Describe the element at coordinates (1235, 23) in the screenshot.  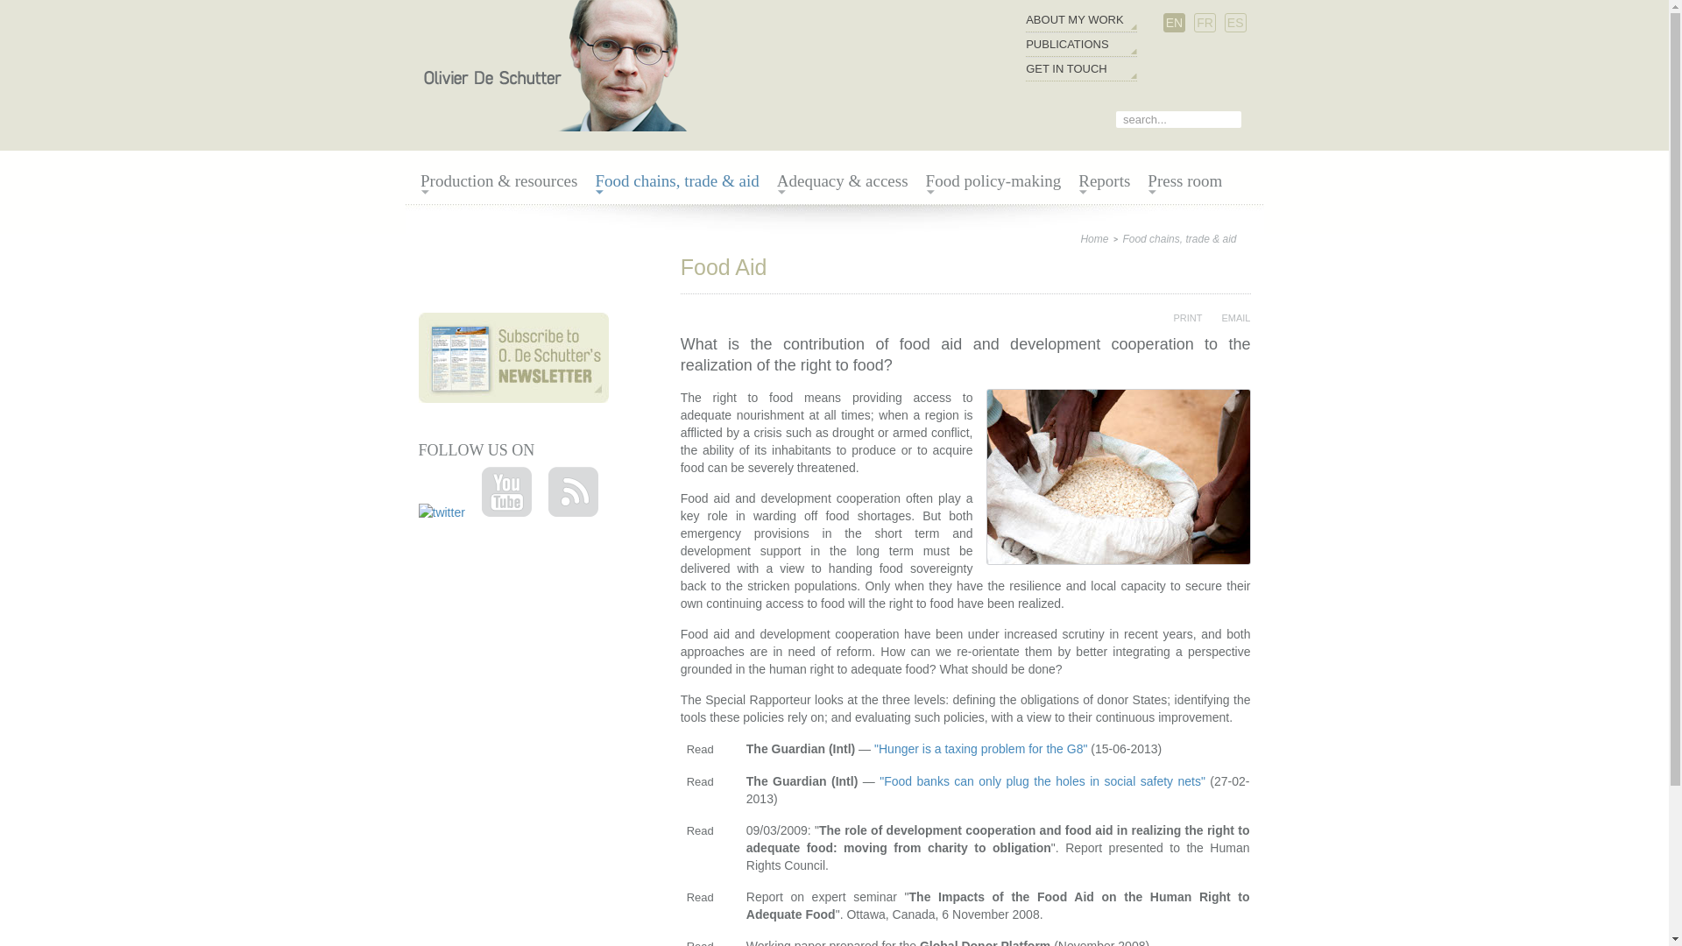
I see `ES` at that location.